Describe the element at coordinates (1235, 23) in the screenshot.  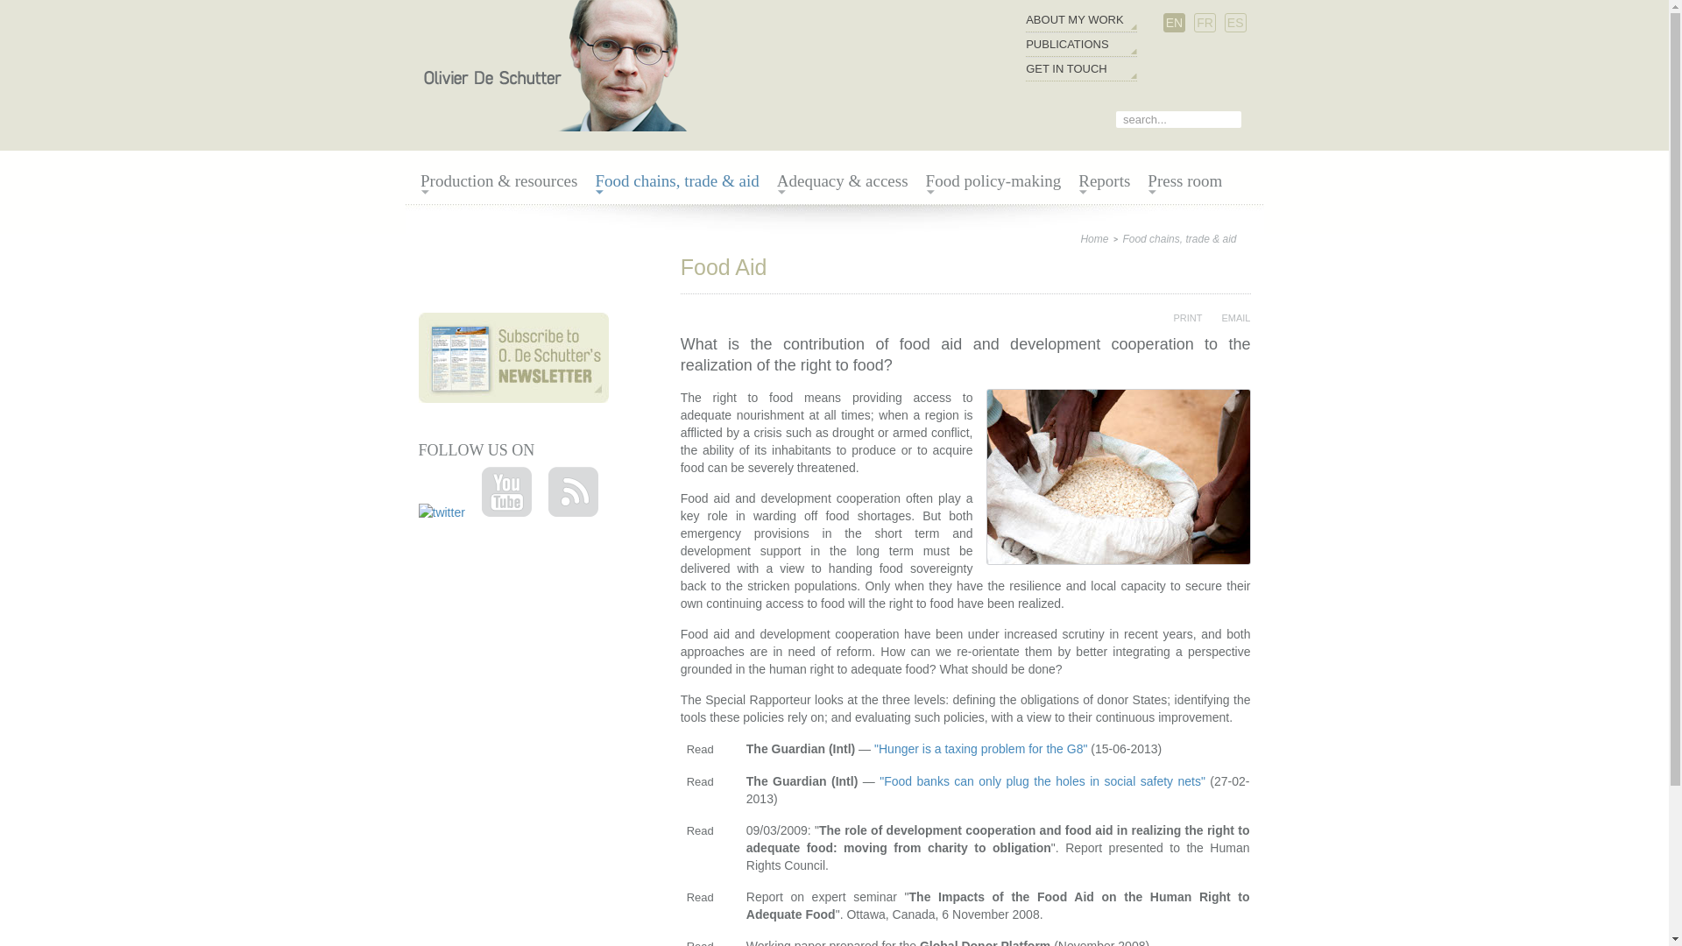
I see `ES` at that location.